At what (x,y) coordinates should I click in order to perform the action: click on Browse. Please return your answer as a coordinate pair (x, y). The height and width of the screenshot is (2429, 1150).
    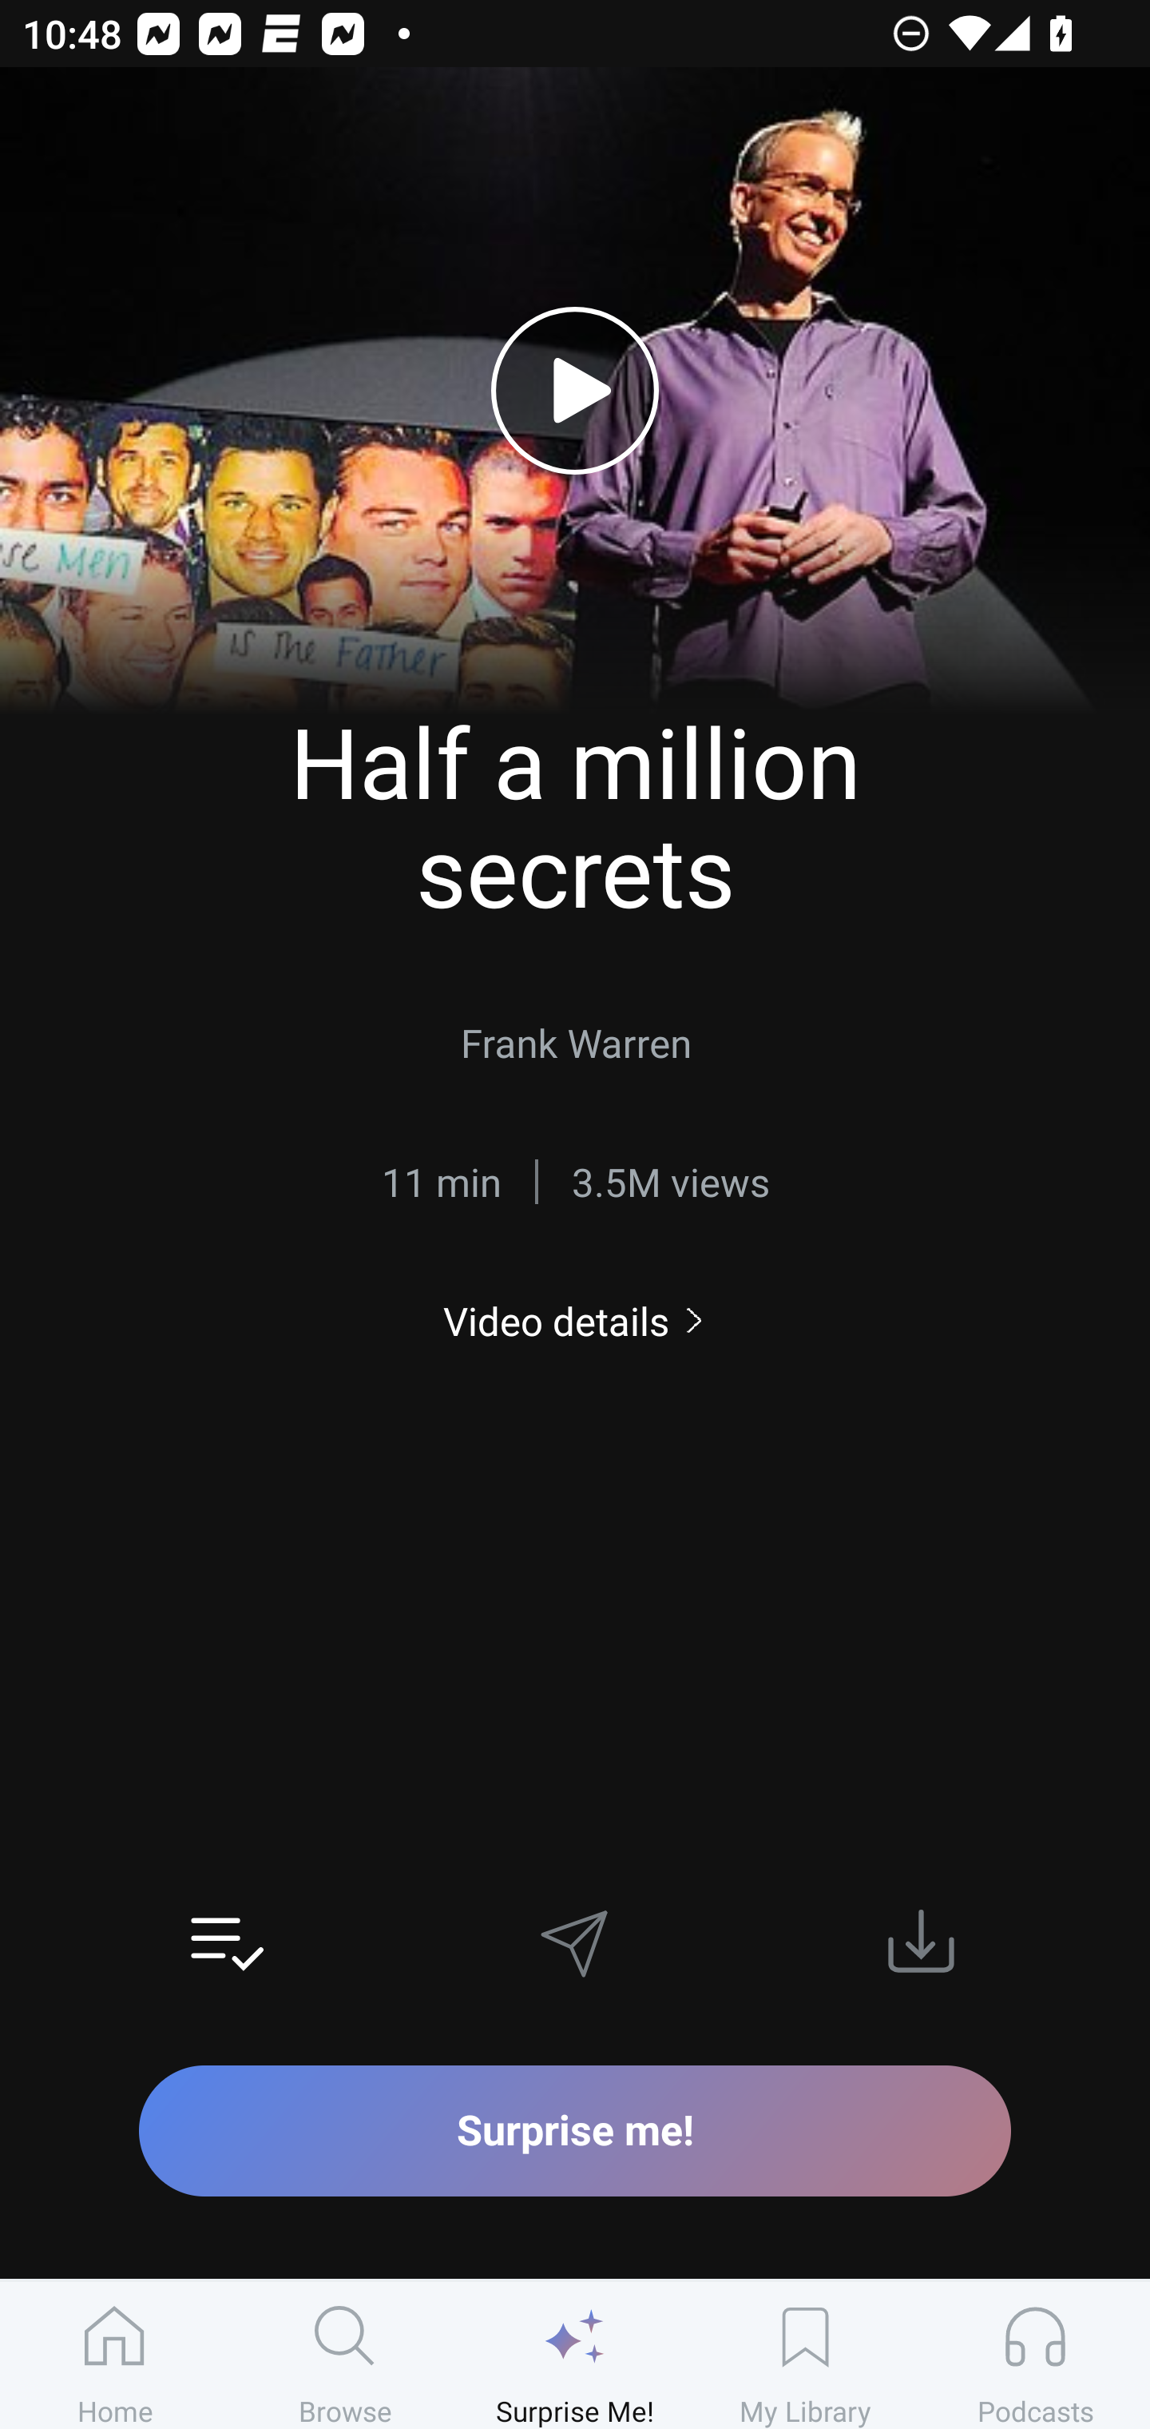
    Looking at the image, I should click on (345, 2355).